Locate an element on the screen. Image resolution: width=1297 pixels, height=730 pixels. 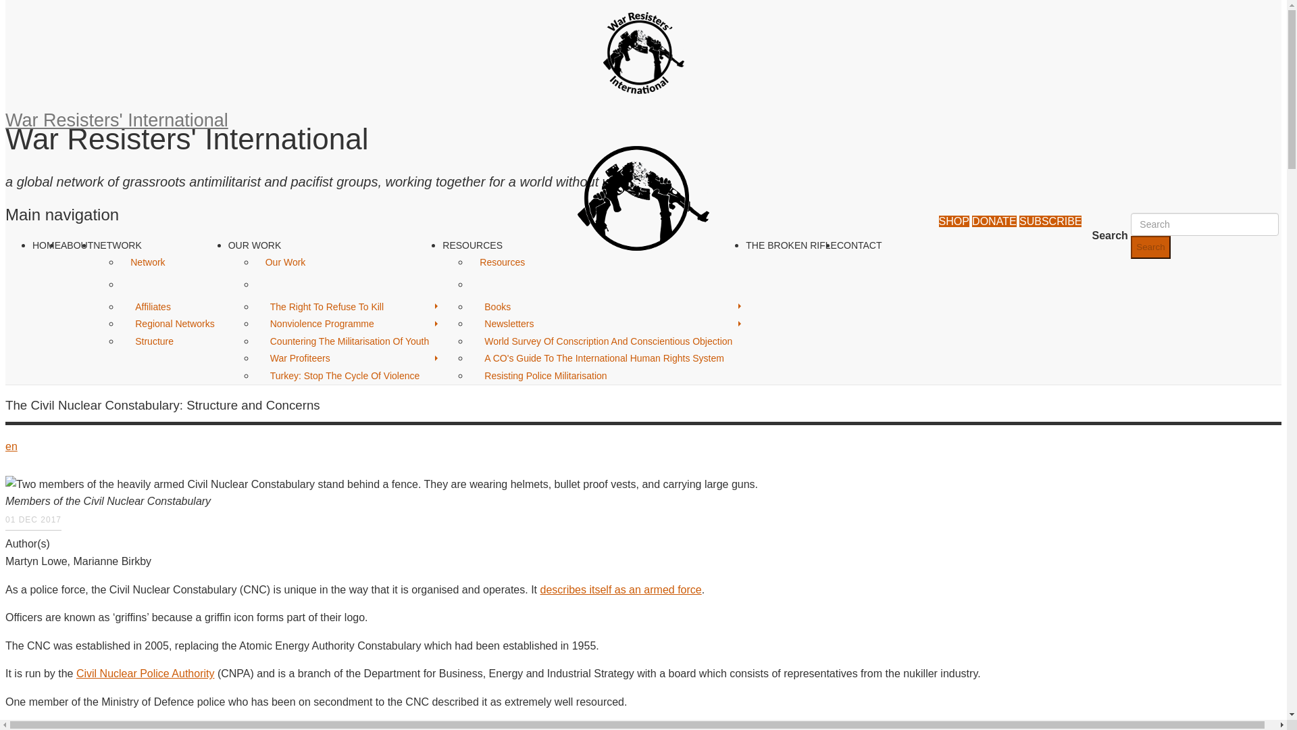
About is located at coordinates (77, 245).